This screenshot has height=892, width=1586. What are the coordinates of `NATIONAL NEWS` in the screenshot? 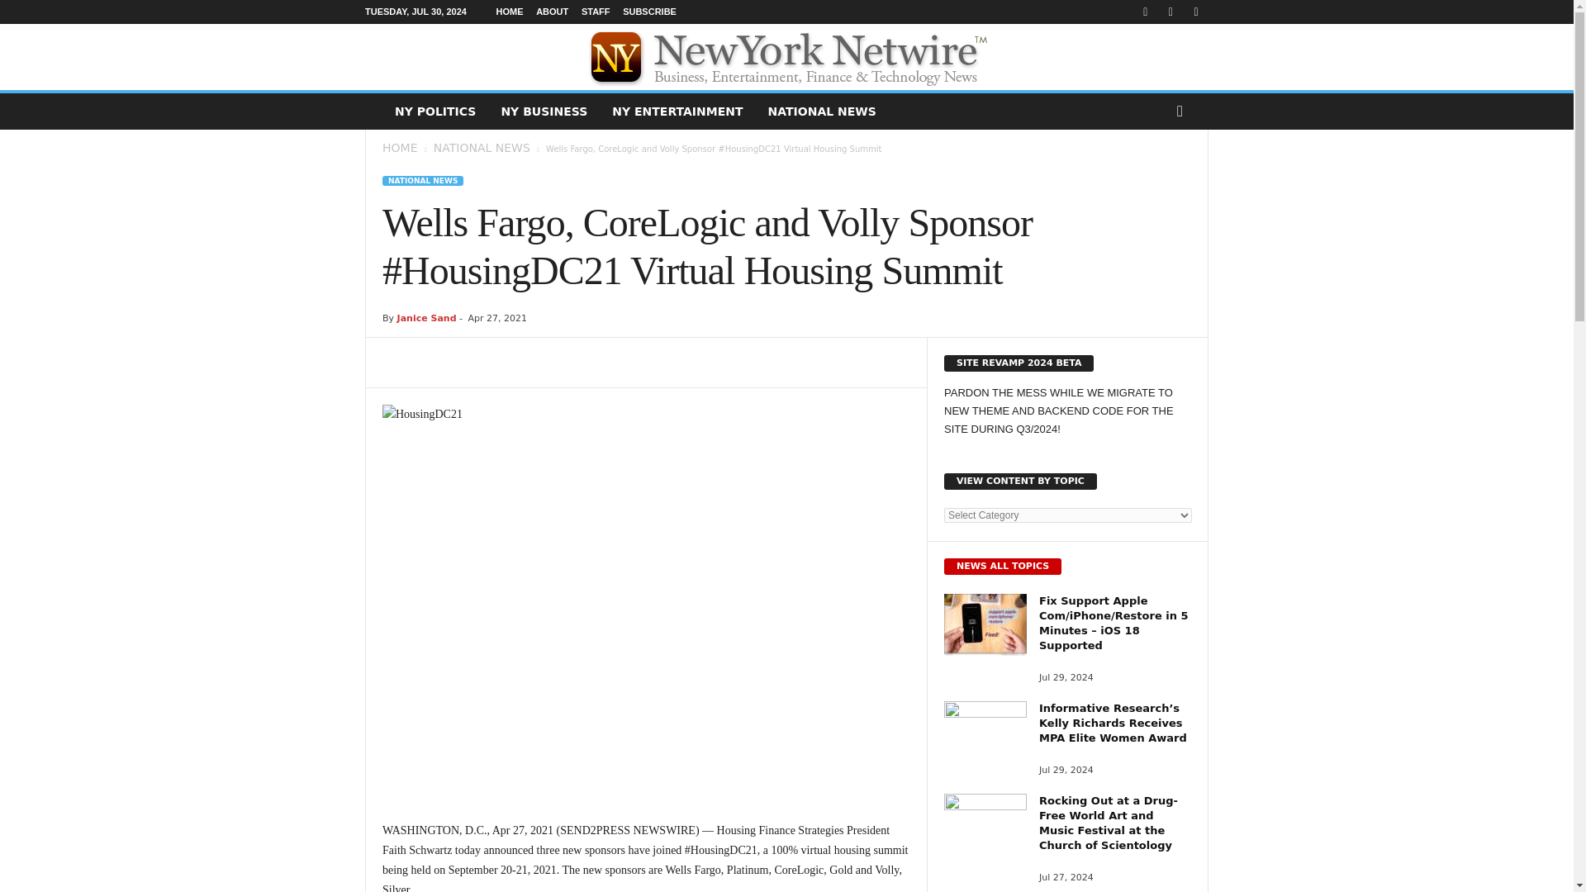 It's located at (822, 111).